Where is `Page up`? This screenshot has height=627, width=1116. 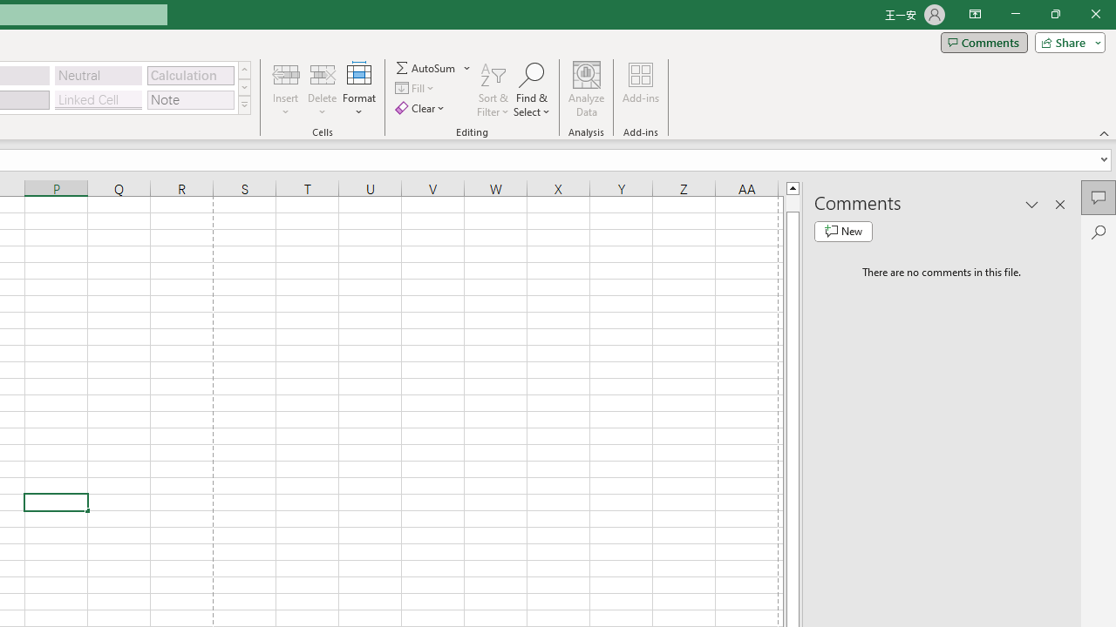 Page up is located at coordinates (793, 203).